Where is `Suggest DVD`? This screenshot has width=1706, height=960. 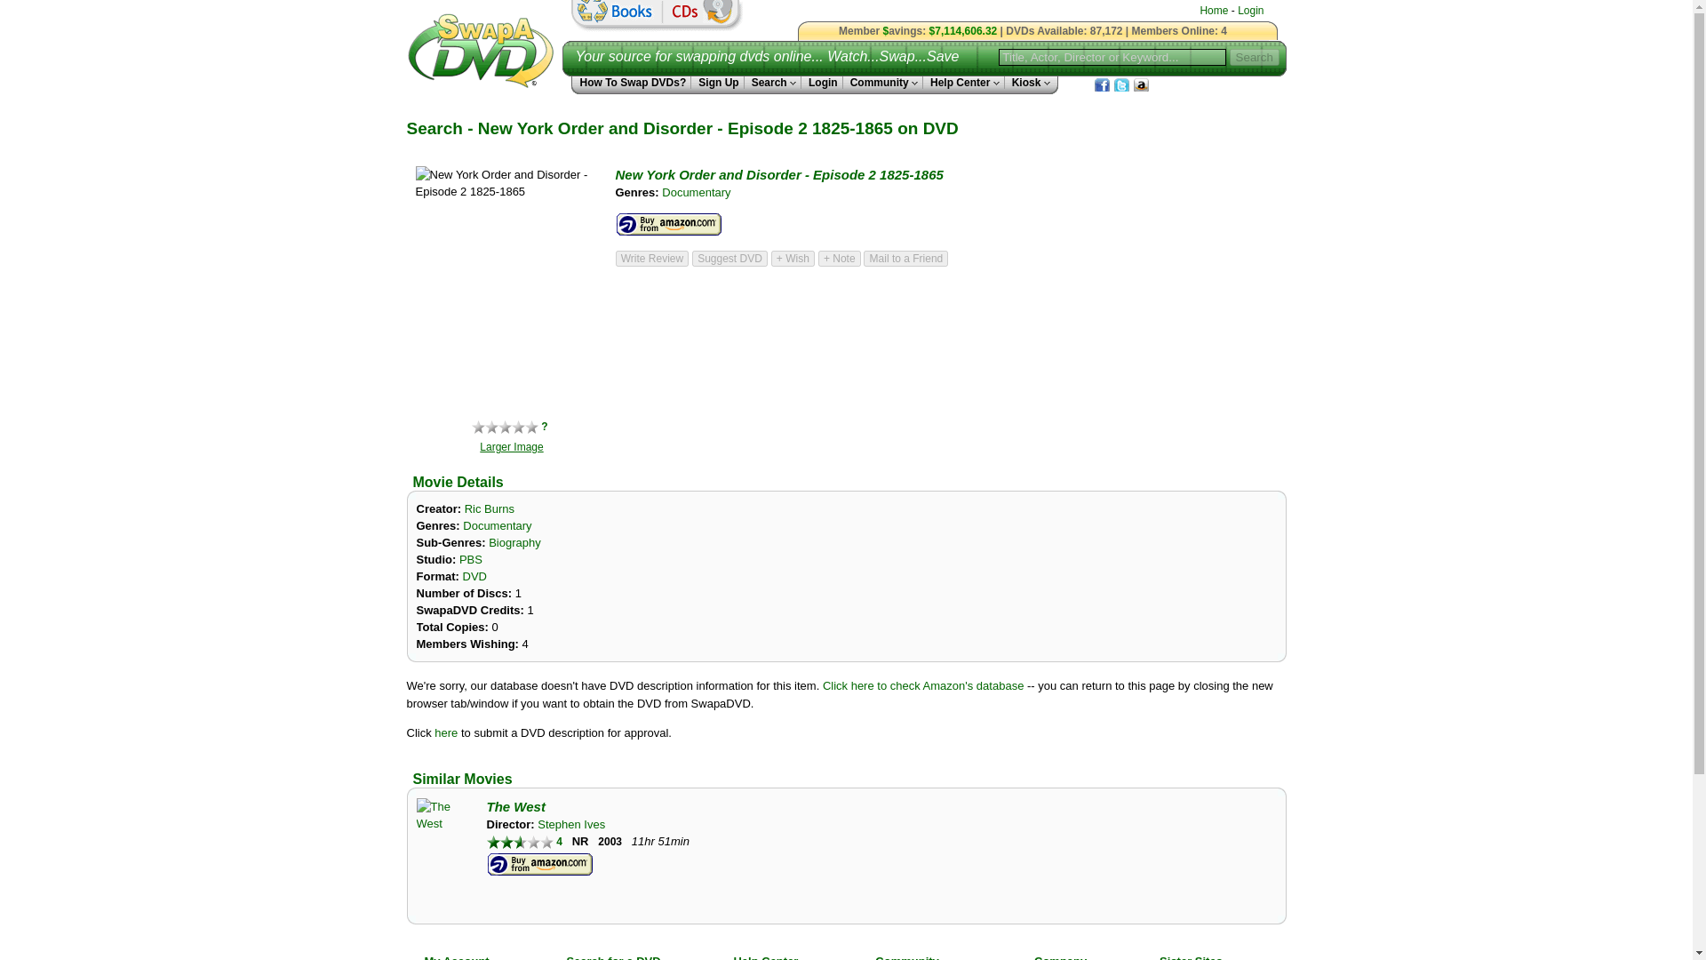
Suggest DVD is located at coordinates (730, 258).